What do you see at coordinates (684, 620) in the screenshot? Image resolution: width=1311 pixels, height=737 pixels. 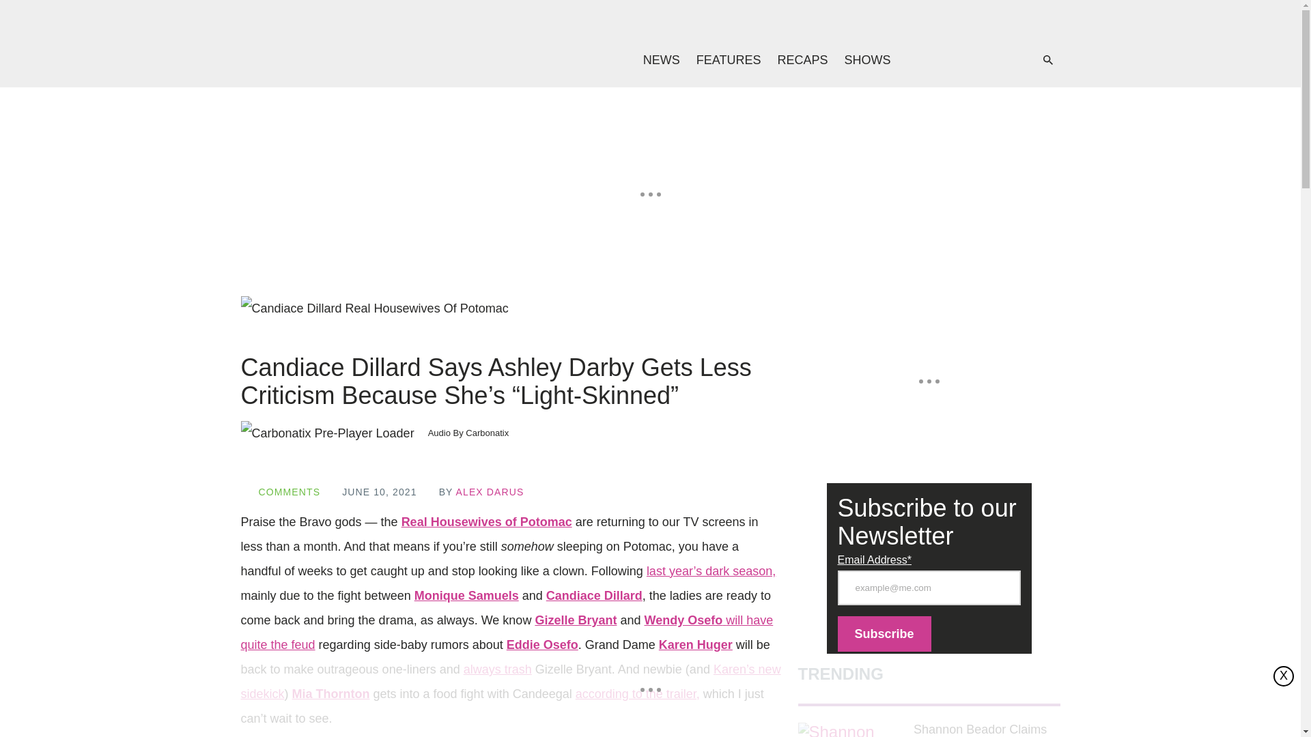 I see `Wendy Osefo` at bounding box center [684, 620].